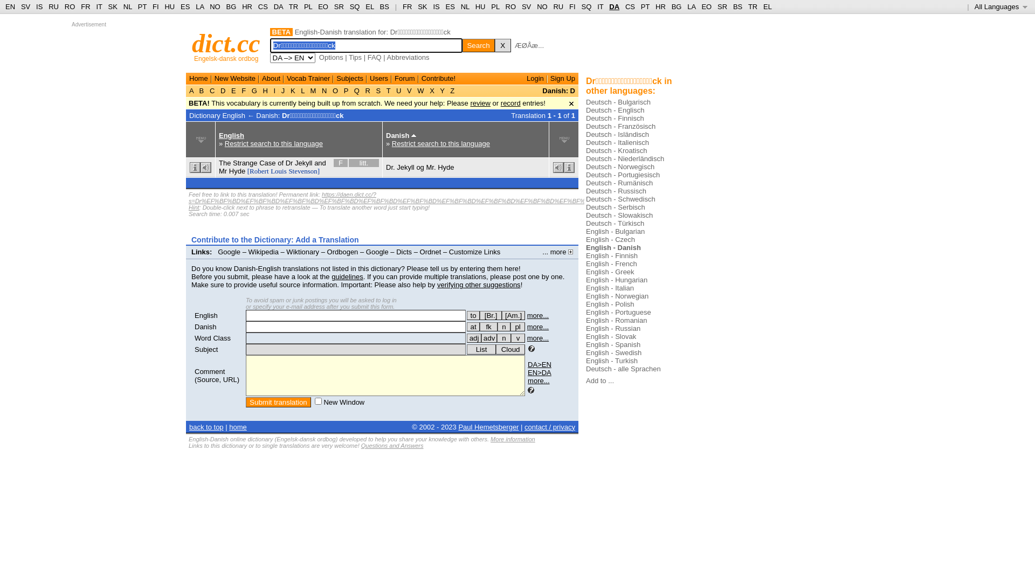  I want to click on CS, so click(263, 6).